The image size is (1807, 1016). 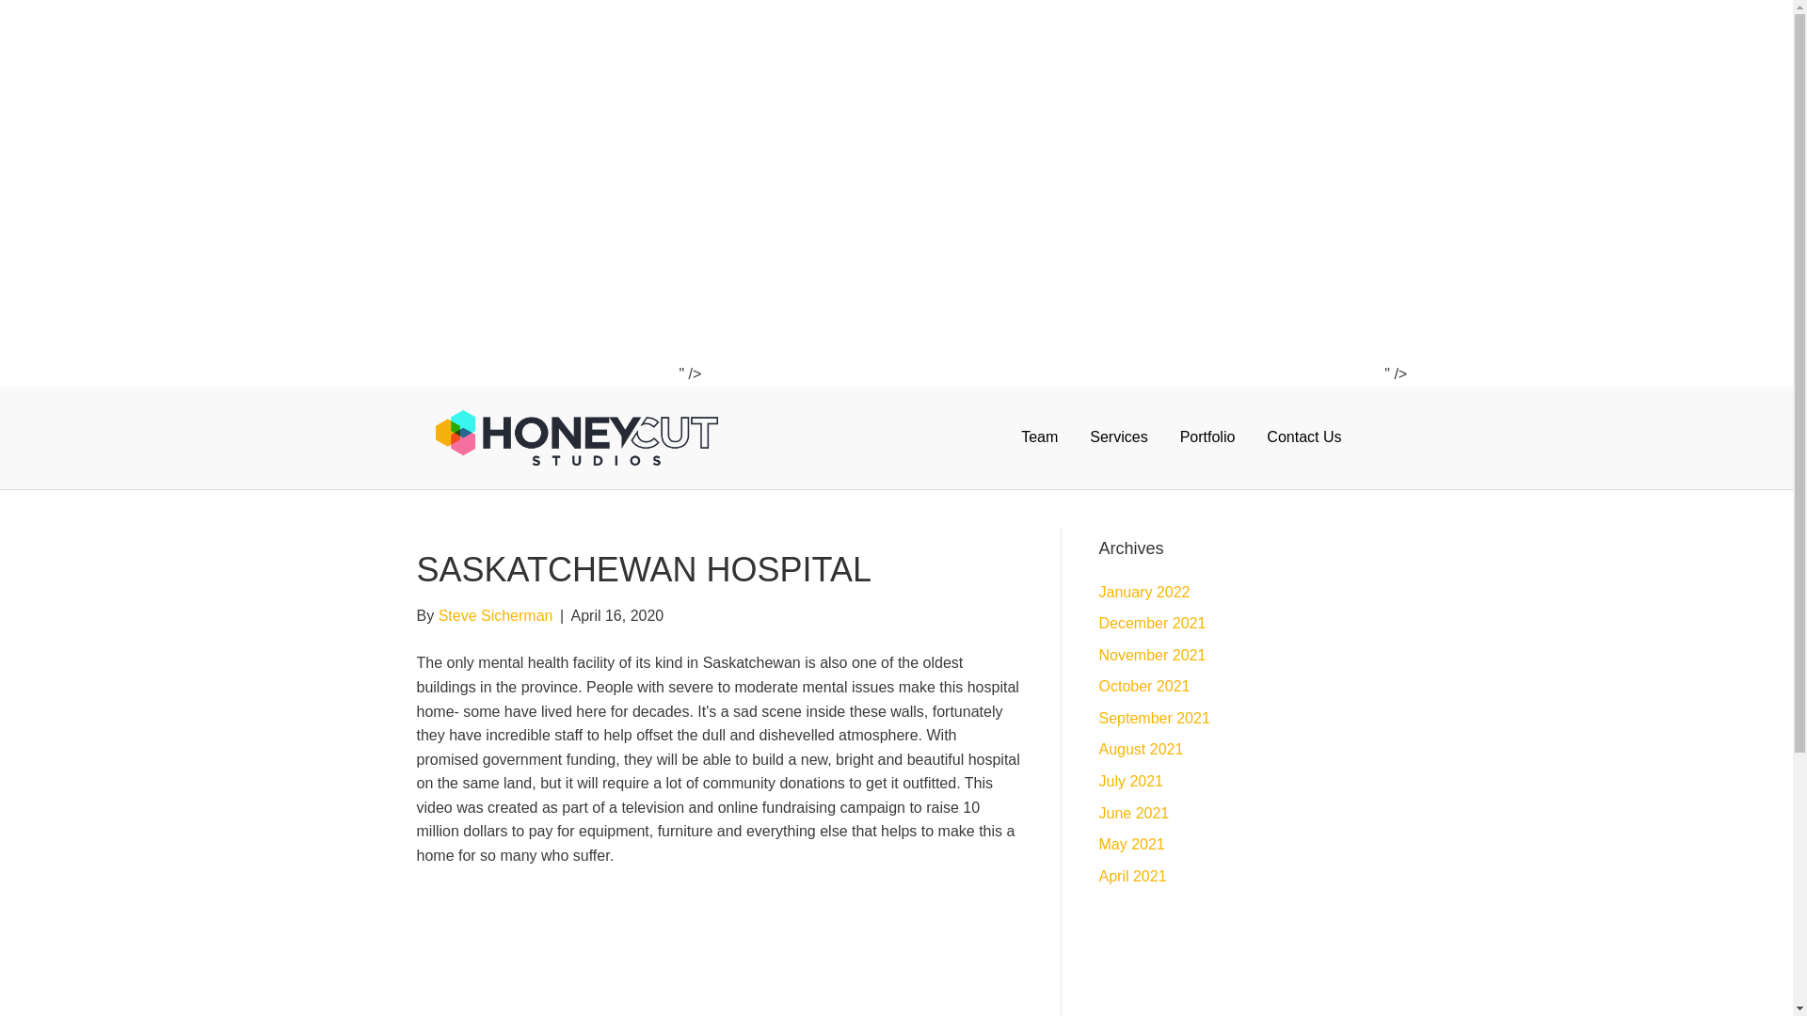 I want to click on Steve Sicherman, so click(x=495, y=615).